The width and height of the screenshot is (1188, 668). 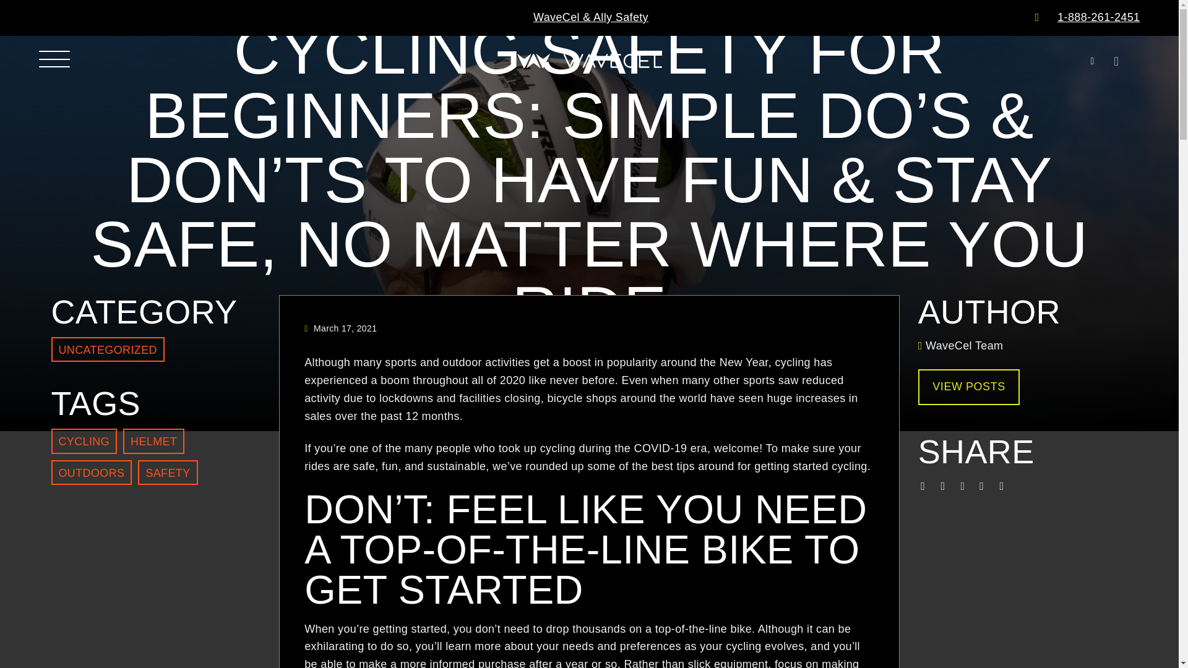 I want to click on WaveCel, so click(x=589, y=61).